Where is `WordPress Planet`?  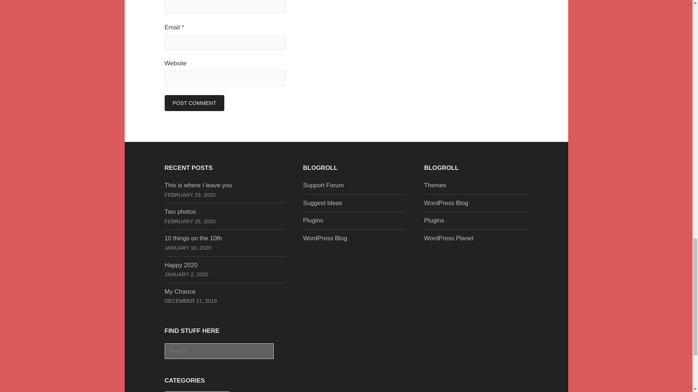 WordPress Planet is located at coordinates (448, 238).